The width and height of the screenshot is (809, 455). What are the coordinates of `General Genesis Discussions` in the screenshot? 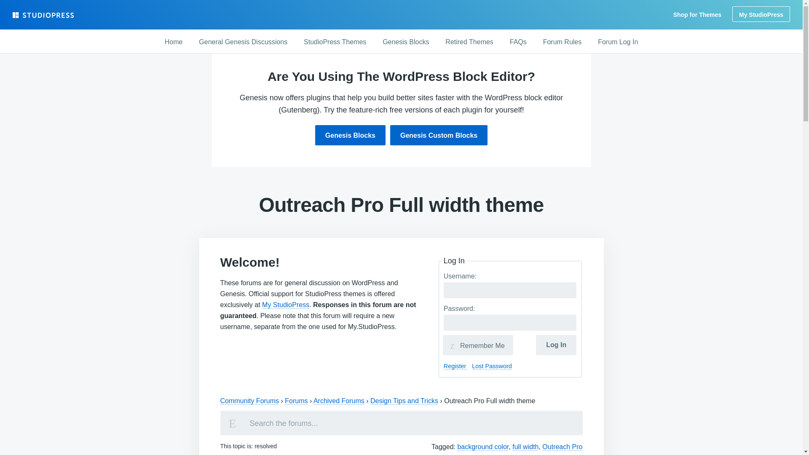 It's located at (243, 42).